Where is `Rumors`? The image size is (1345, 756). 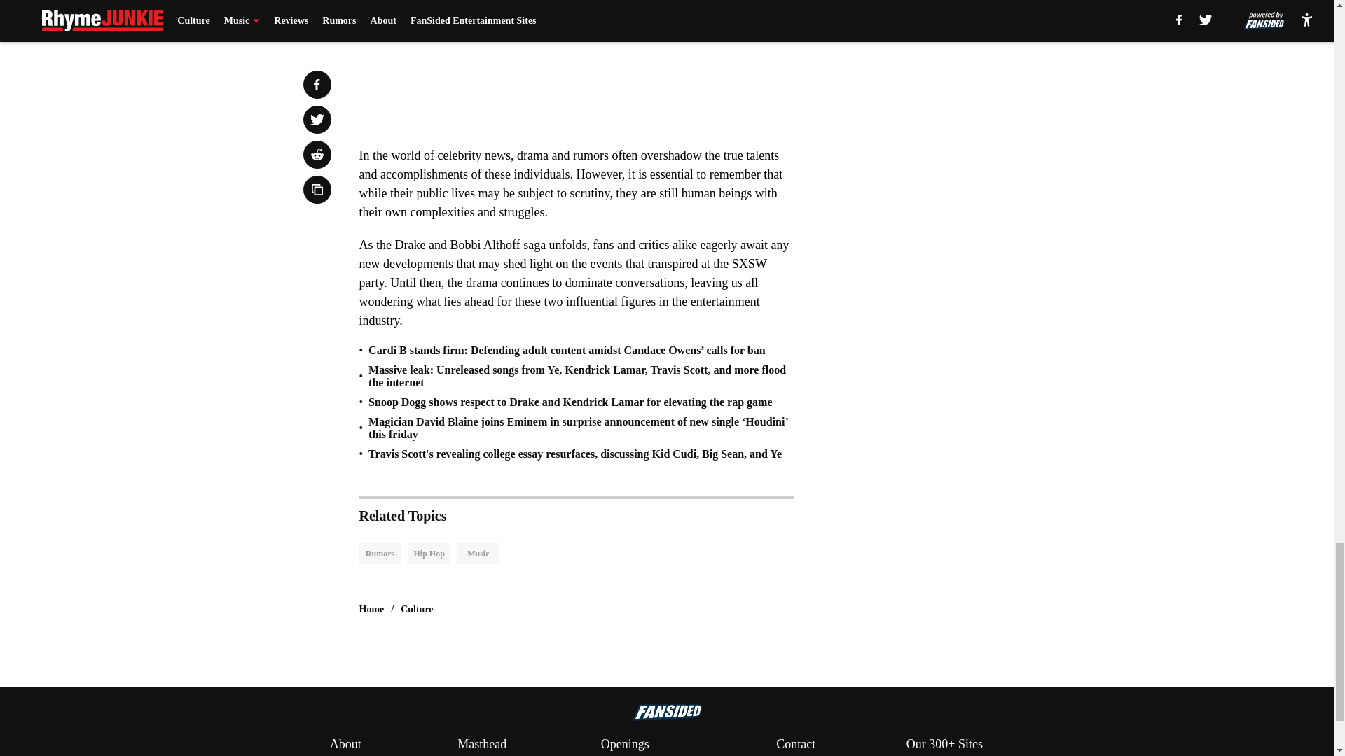
Rumors is located at coordinates (380, 553).